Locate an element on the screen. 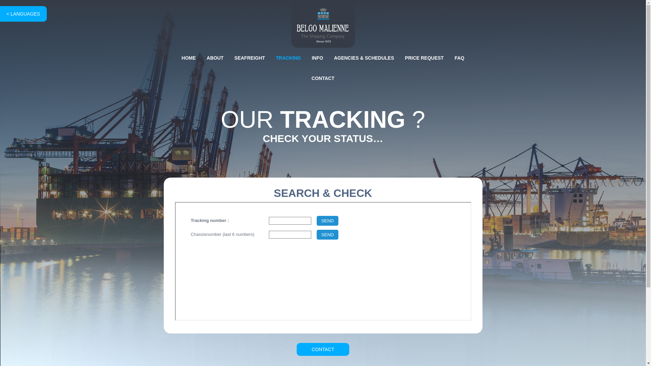 The width and height of the screenshot is (651, 366). SEAFREIGHT is located at coordinates (250, 58).